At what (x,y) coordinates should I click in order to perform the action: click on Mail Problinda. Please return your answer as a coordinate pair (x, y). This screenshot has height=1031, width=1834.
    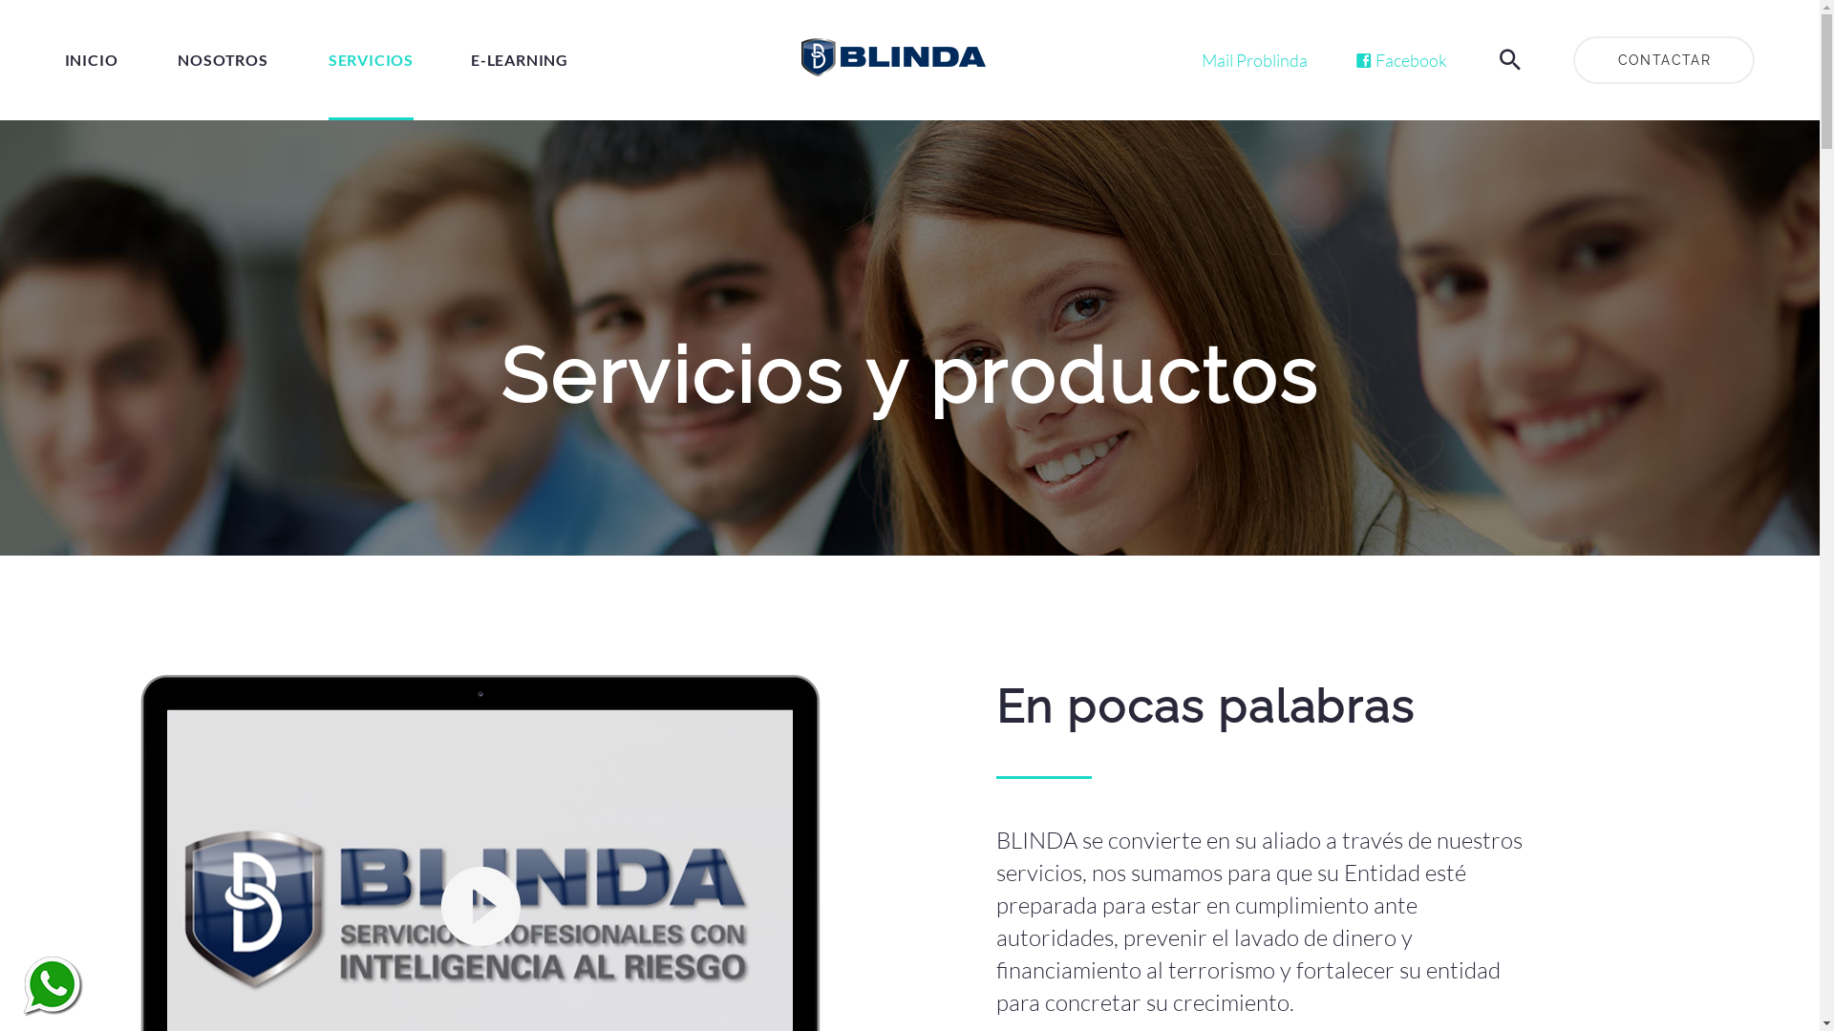
    Looking at the image, I should click on (1255, 60).